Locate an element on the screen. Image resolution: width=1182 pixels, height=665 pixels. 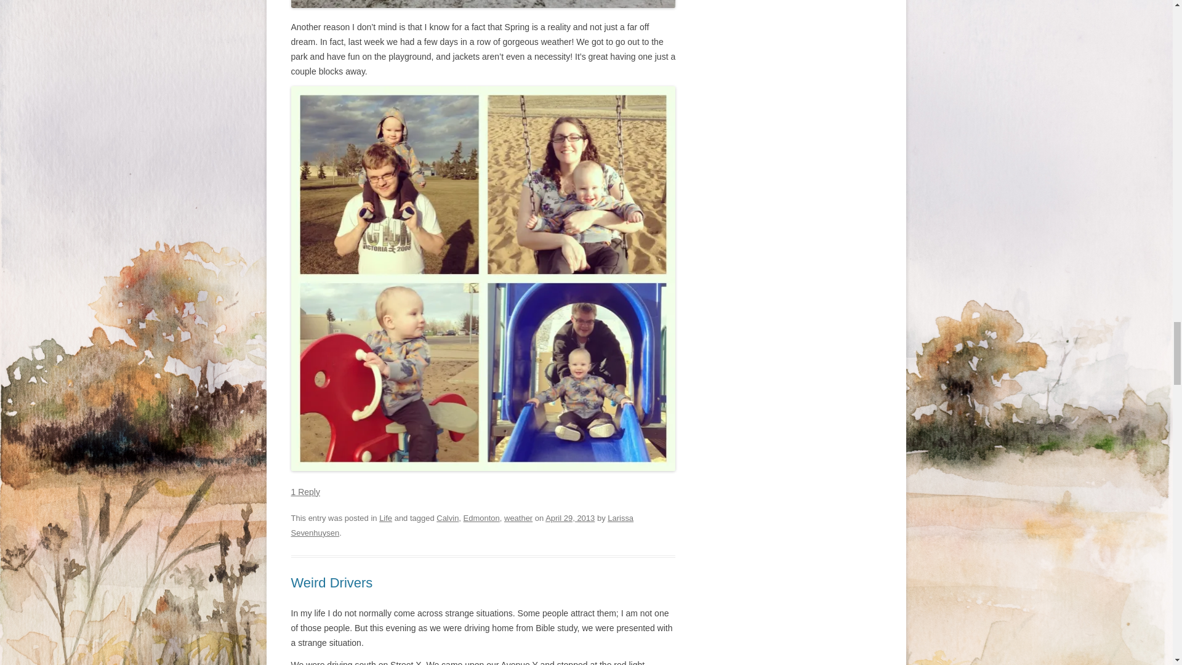
Weird Drivers is located at coordinates (331, 582).